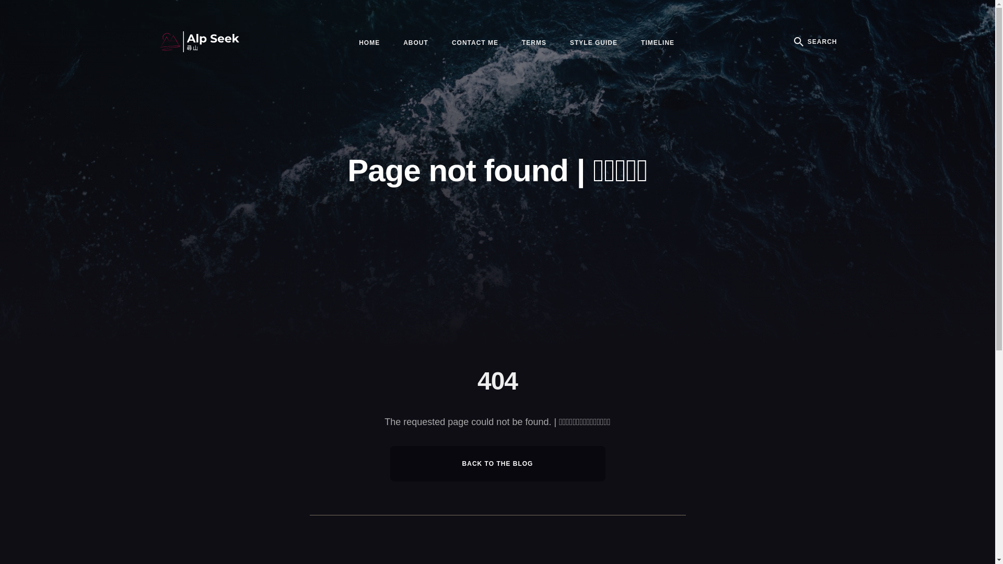 Image resolution: width=1003 pixels, height=564 pixels. I want to click on STYLE GUIDE, so click(593, 43).